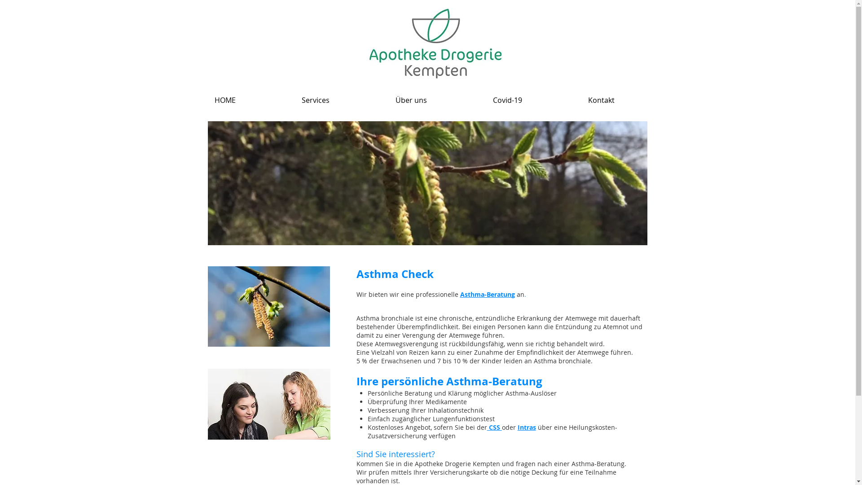 The width and height of the screenshot is (862, 485). Describe the element at coordinates (527, 428) in the screenshot. I see `Intras` at that location.